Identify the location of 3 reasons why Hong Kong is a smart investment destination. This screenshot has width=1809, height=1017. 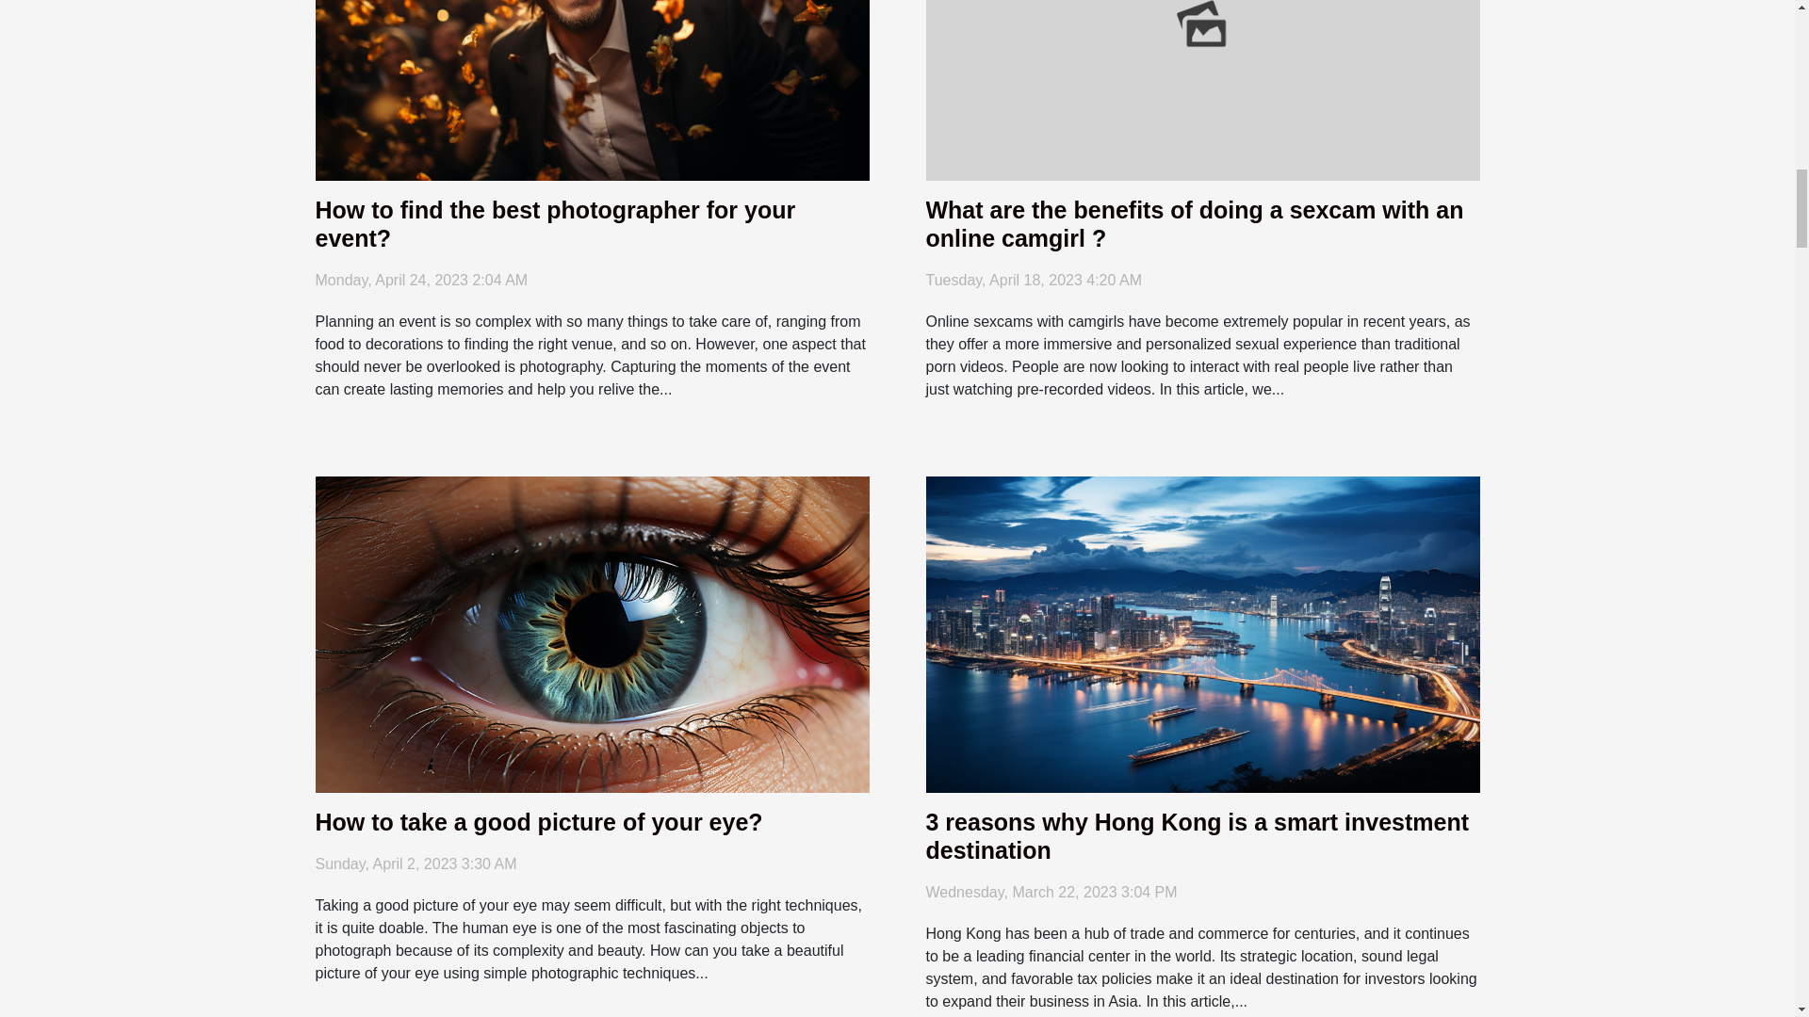
(1202, 633).